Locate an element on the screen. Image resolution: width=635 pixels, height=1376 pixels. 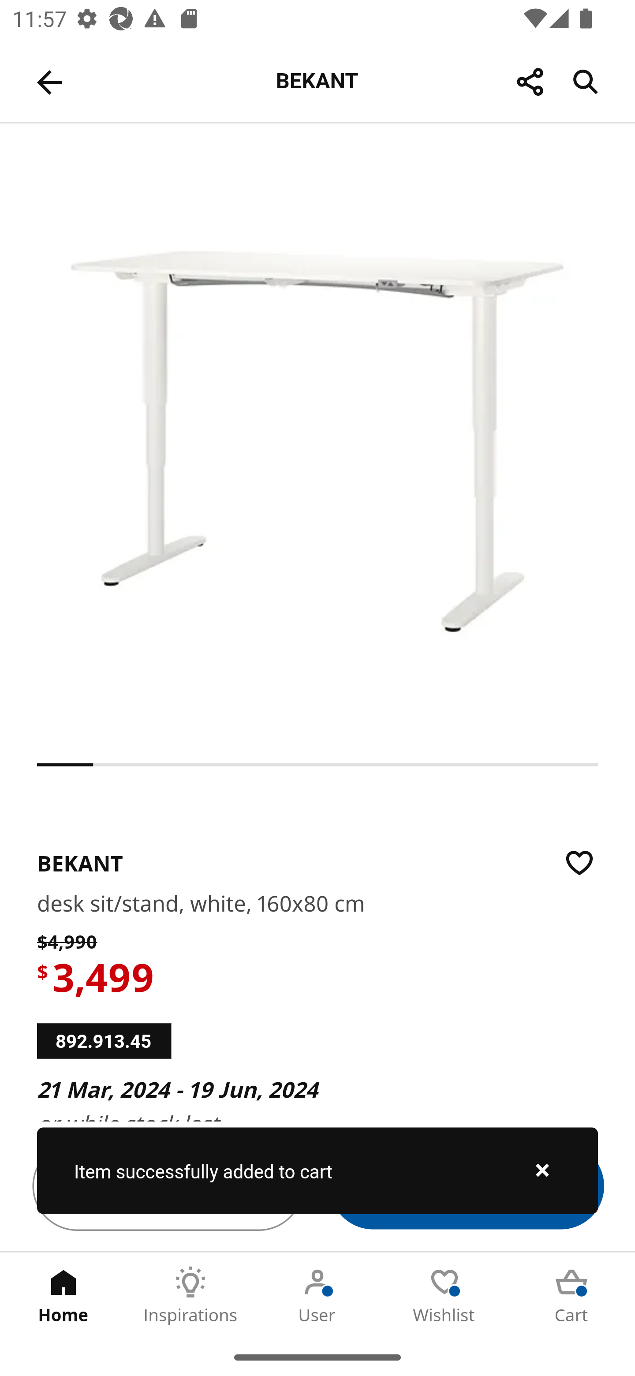
User
Tab 3 of 5 is located at coordinates (317, 1295).